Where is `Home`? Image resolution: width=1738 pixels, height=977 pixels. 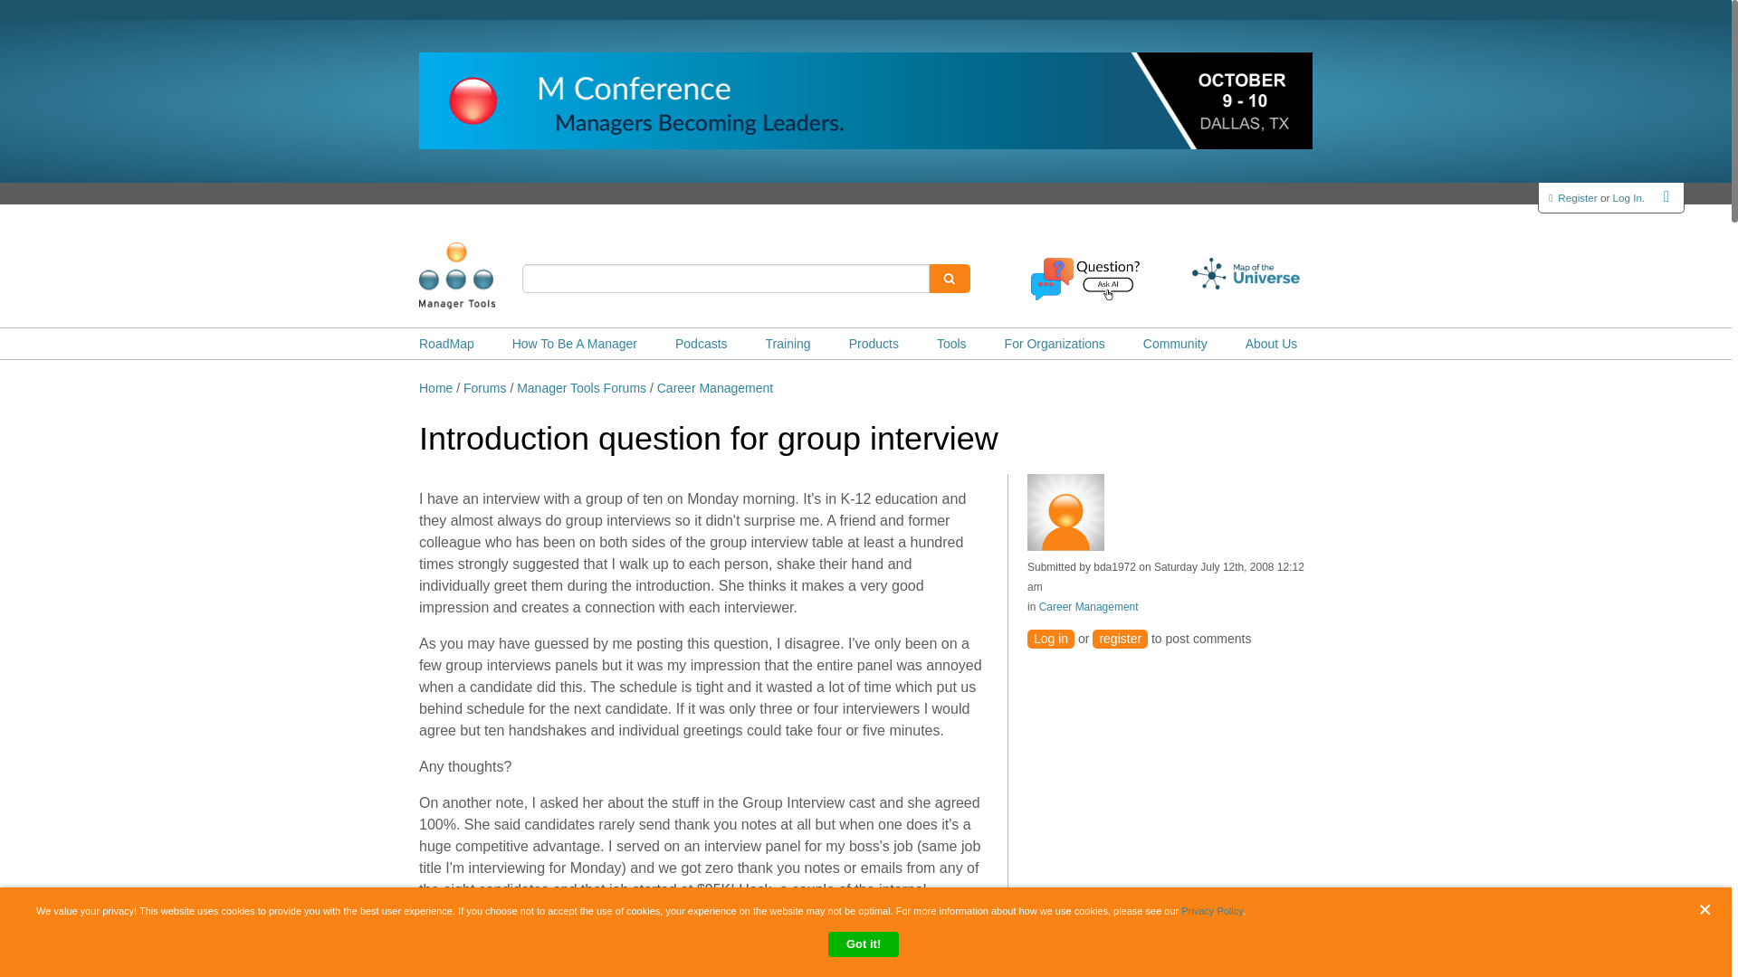 Home is located at coordinates (485, 276).